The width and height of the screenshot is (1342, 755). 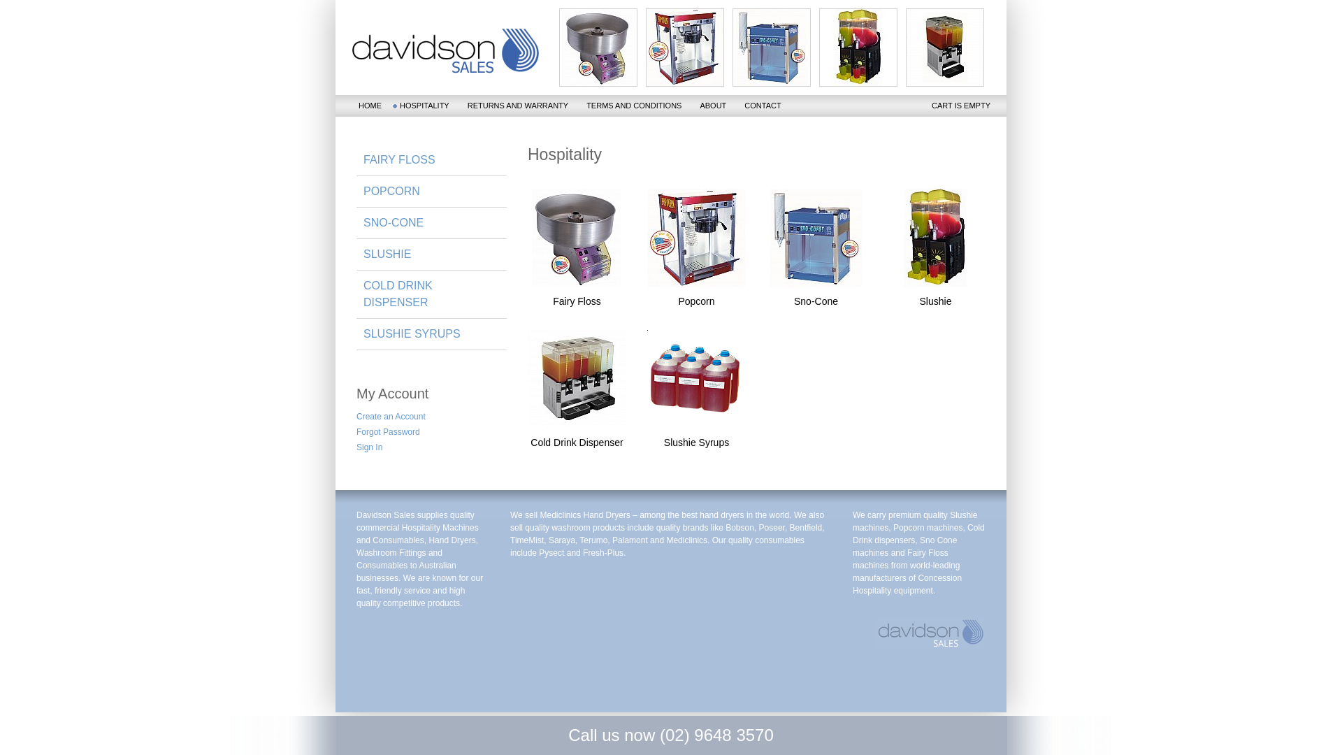 I want to click on Fairy Floss, so click(x=577, y=249).